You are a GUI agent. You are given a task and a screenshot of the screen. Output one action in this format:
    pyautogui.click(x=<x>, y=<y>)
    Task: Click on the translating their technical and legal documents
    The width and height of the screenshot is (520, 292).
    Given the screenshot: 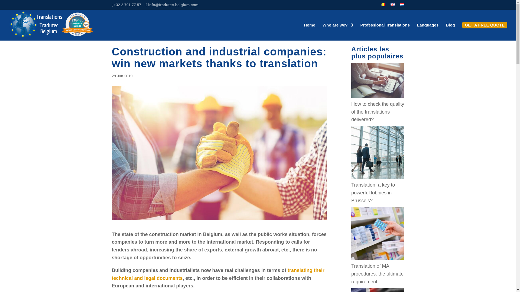 What is the action you would take?
    pyautogui.click(x=218, y=274)
    